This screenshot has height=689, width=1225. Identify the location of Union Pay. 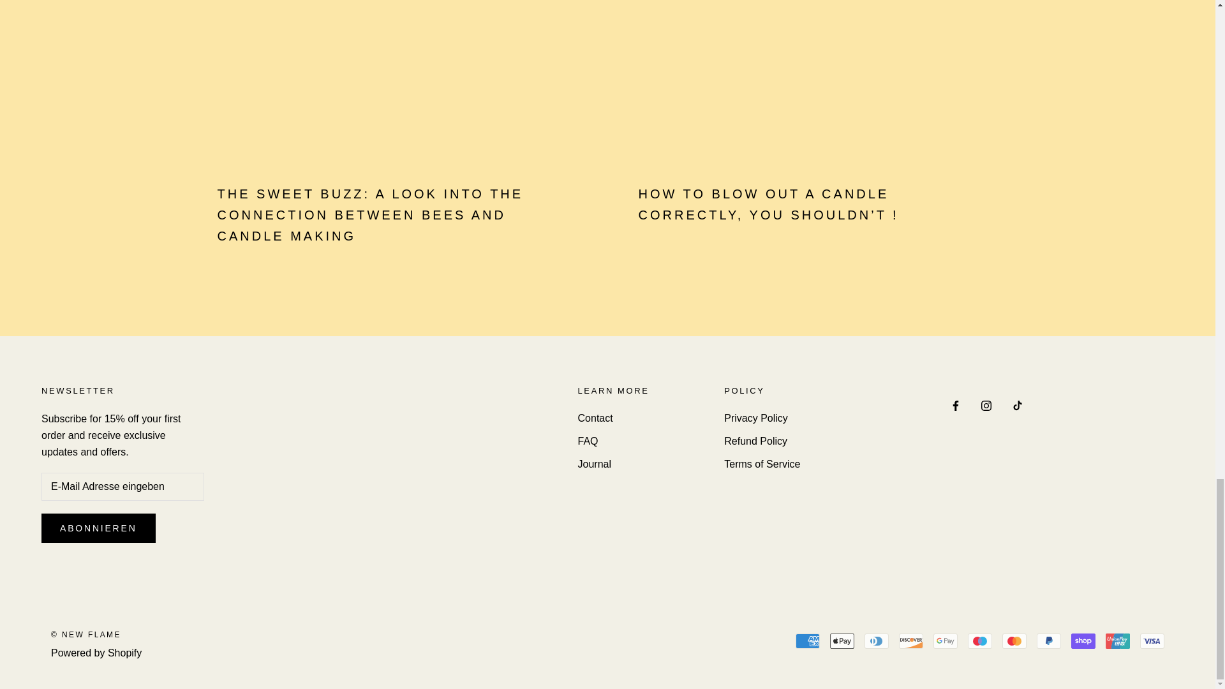
(1118, 641).